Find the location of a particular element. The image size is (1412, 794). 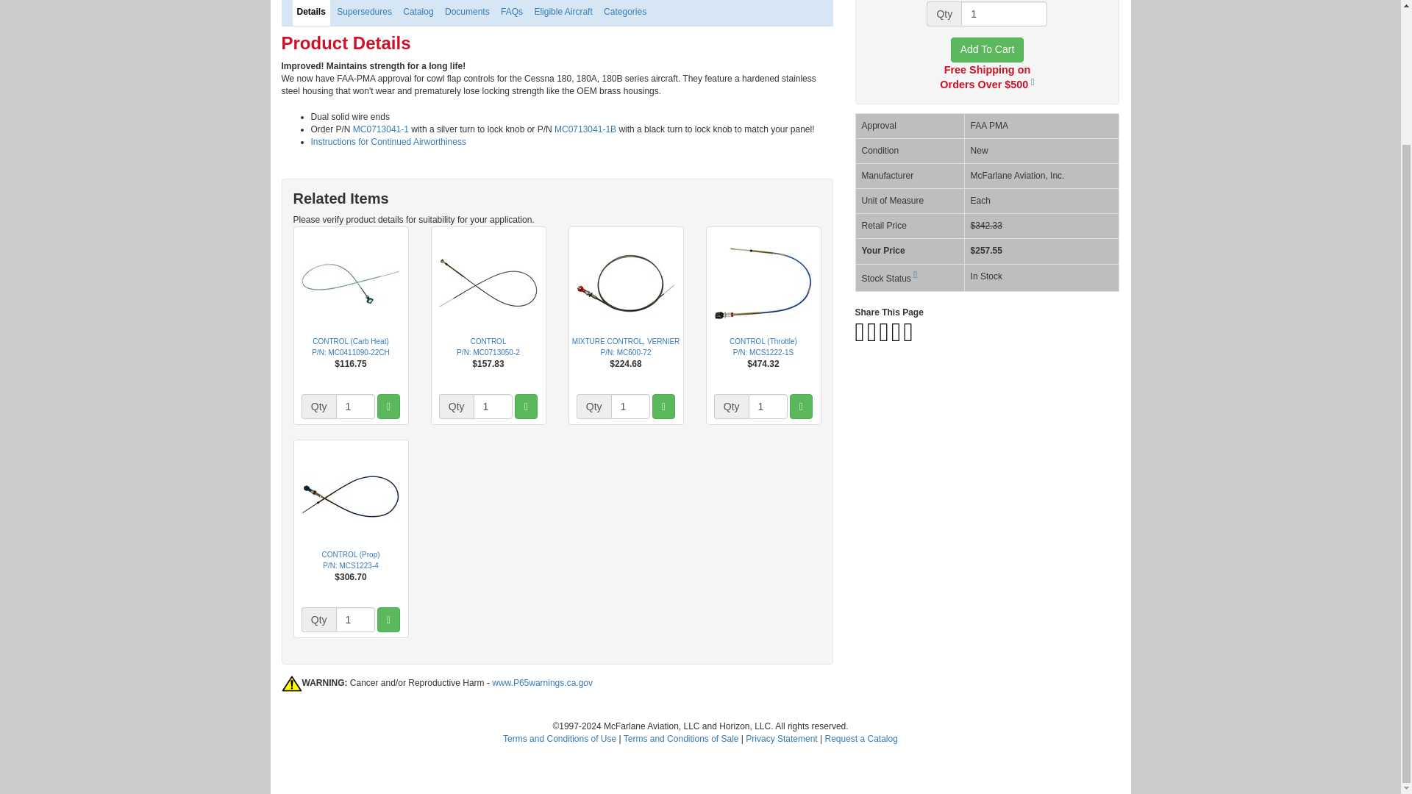

Share on LinkedIn is located at coordinates (896, 337).